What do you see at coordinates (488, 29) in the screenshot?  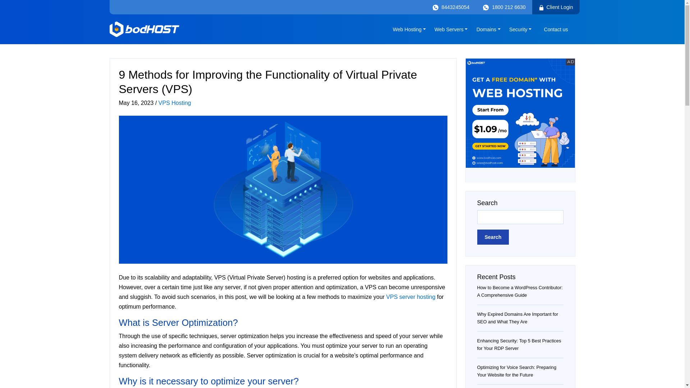 I see `Domains` at bounding box center [488, 29].